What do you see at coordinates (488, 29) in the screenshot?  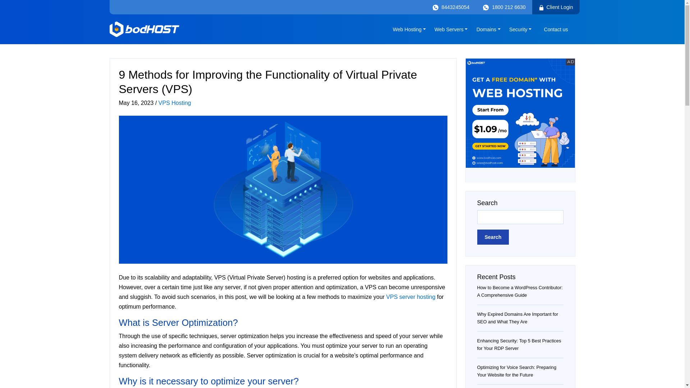 I see `Domains` at bounding box center [488, 29].